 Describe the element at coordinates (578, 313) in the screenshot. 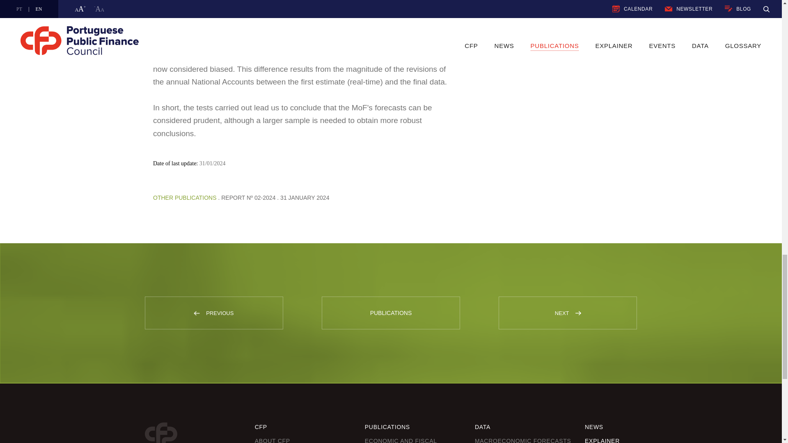

I see `Next` at that location.